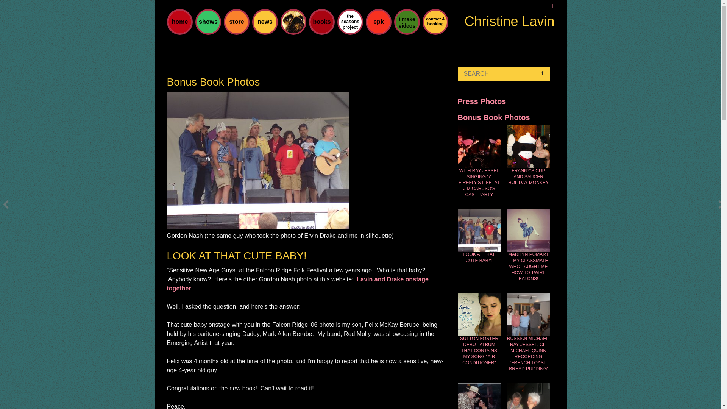 This screenshot has width=727, height=409. Describe the element at coordinates (350, 22) in the screenshot. I see `the seasons project` at that location.